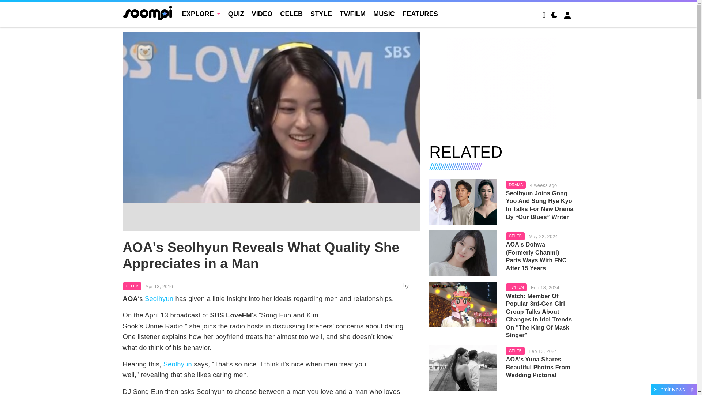 This screenshot has width=702, height=395. Describe the element at coordinates (554, 16) in the screenshot. I see `Night Mode Toggle` at that location.